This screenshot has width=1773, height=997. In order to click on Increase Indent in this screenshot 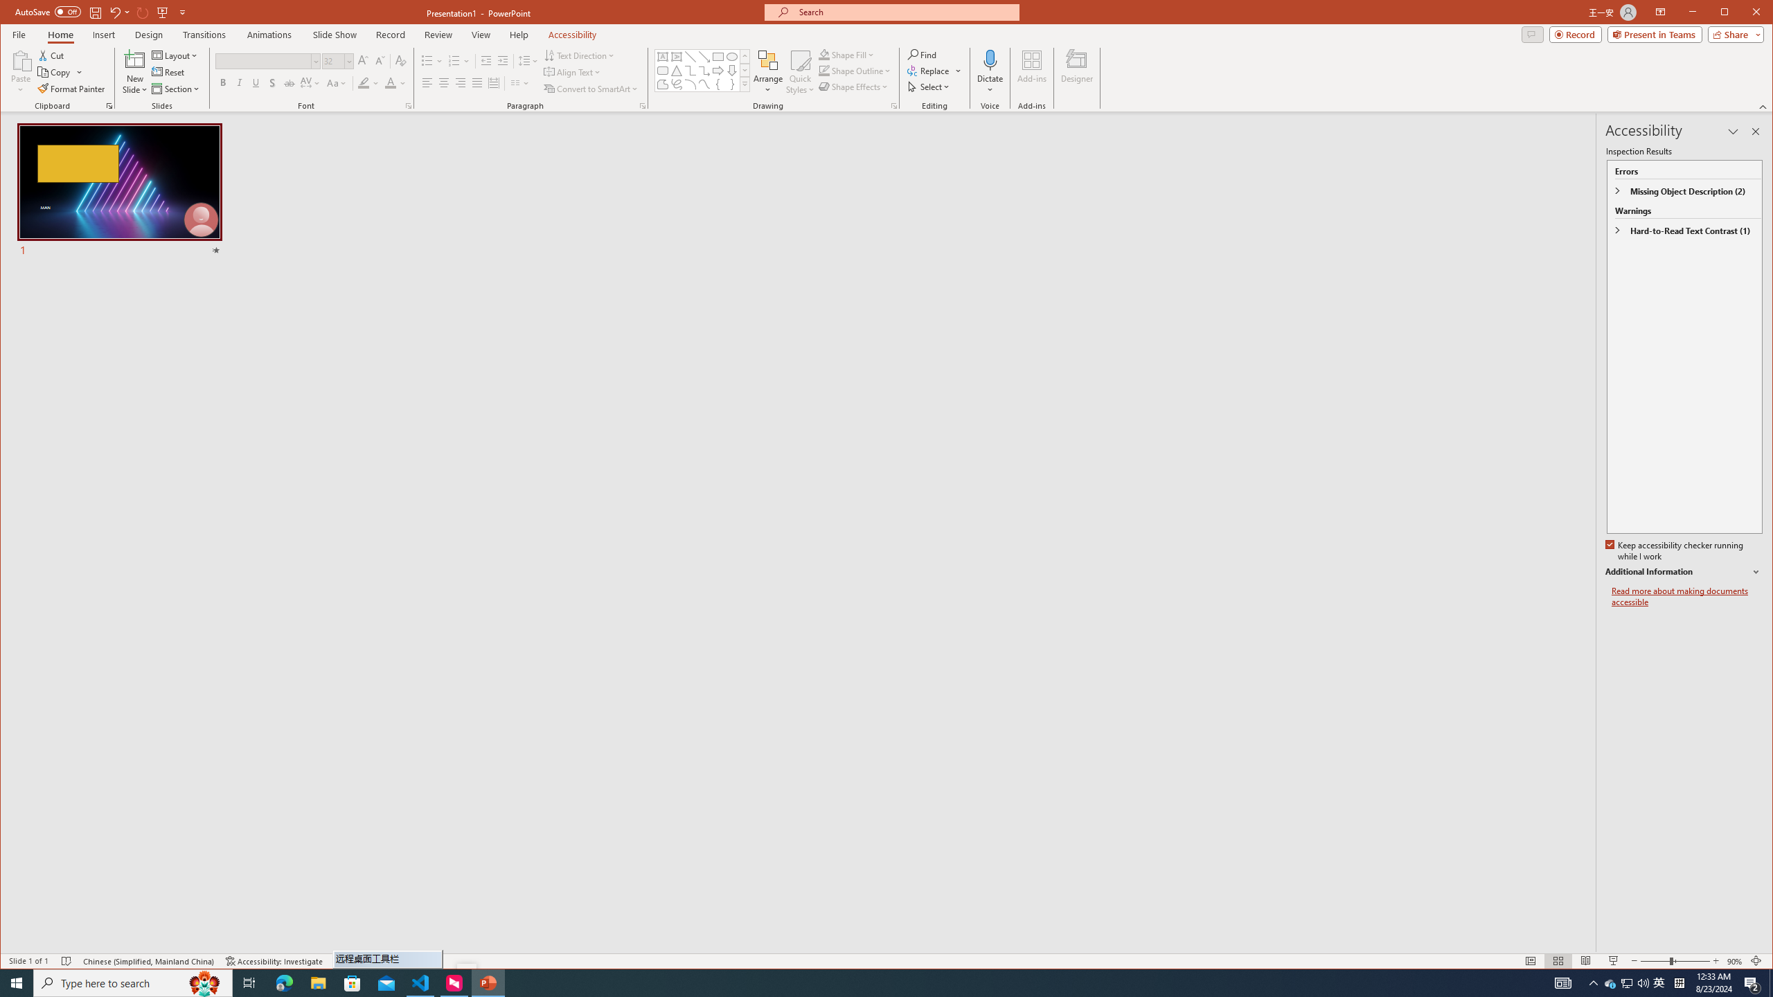, I will do `click(503, 61)`.